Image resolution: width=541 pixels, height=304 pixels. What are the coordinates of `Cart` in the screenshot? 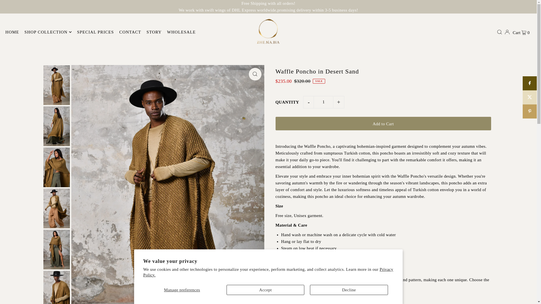 It's located at (521, 32).